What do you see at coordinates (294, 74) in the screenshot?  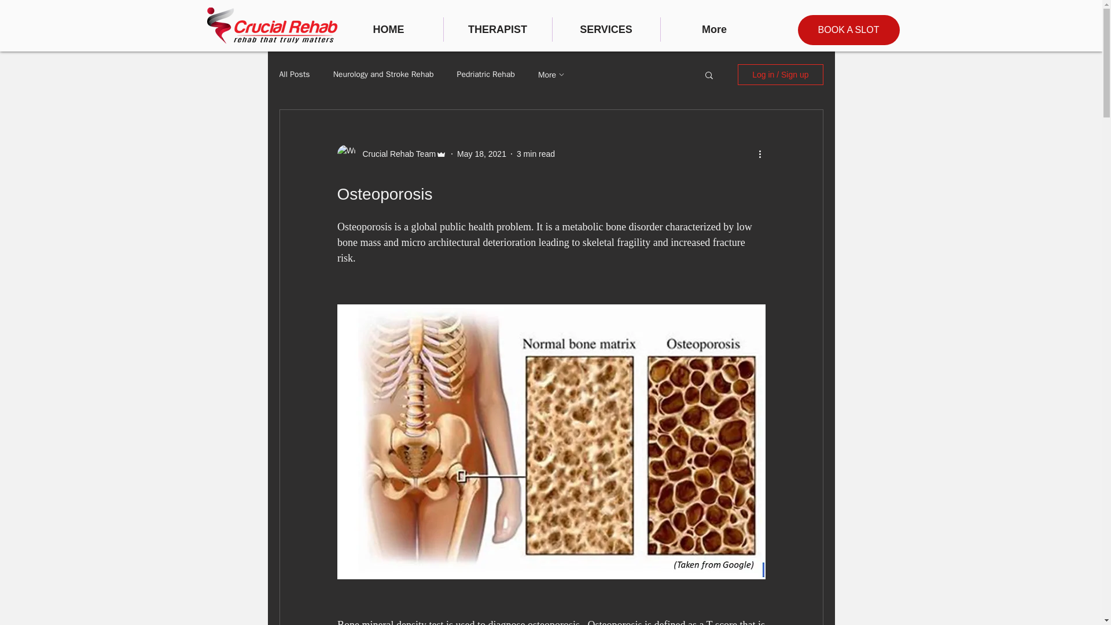 I see `All Posts` at bounding box center [294, 74].